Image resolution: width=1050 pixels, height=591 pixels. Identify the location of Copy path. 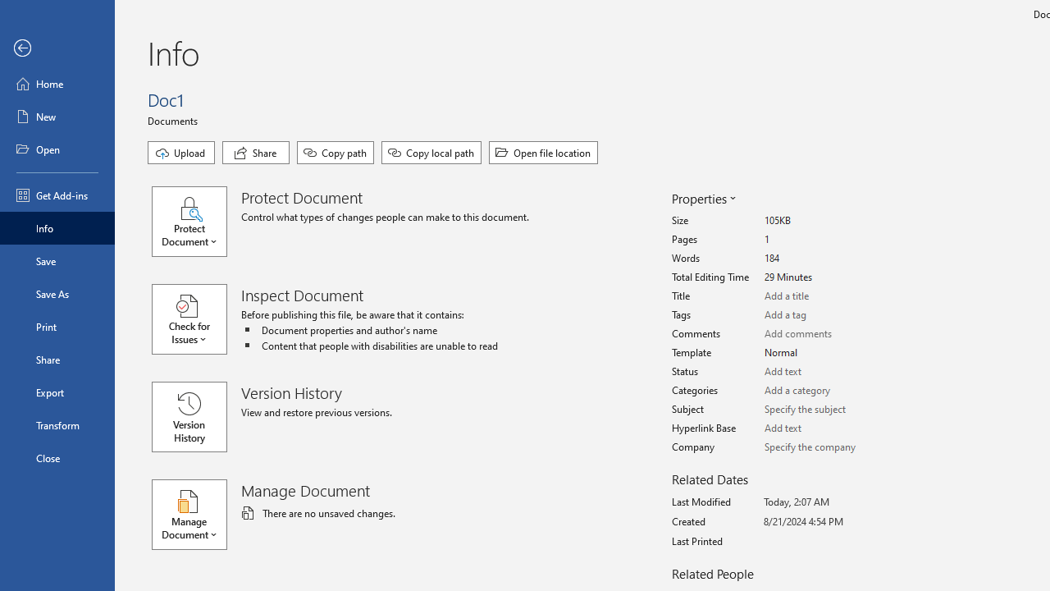
(335, 153).